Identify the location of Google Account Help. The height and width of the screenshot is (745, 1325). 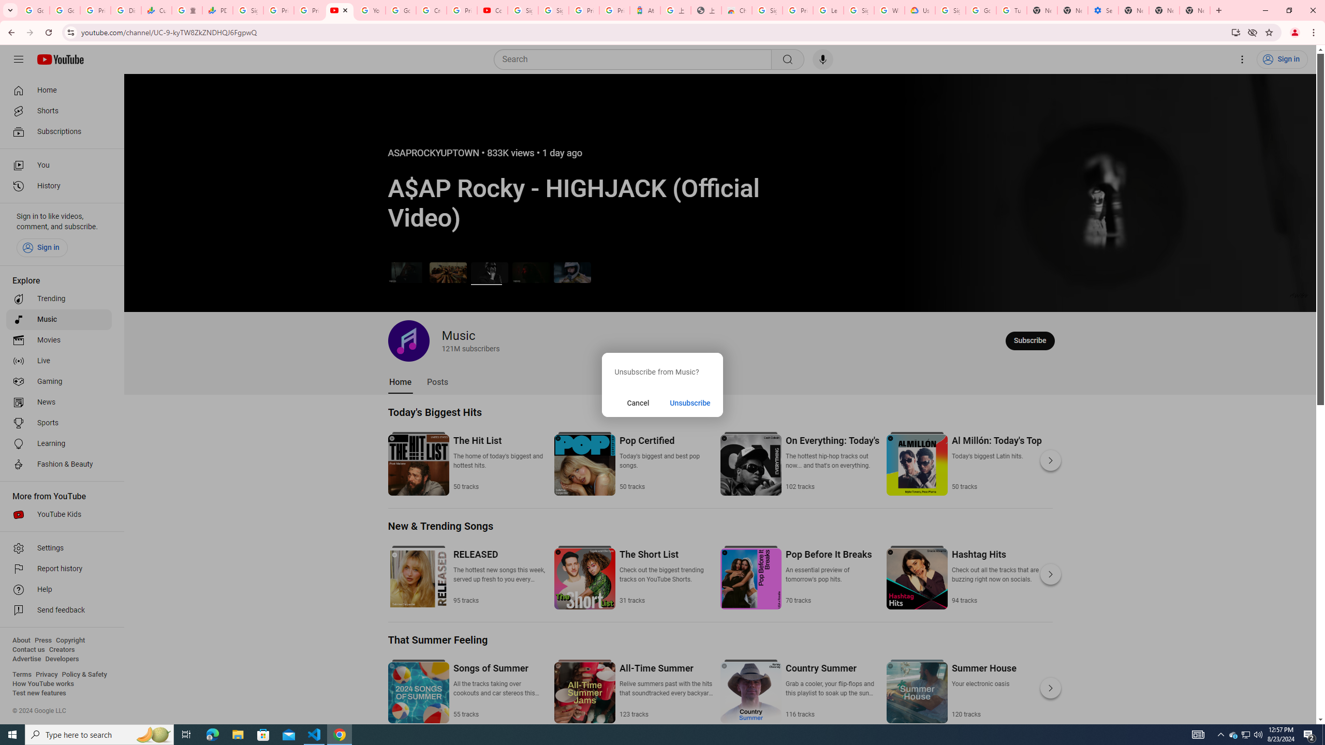
(980, 10).